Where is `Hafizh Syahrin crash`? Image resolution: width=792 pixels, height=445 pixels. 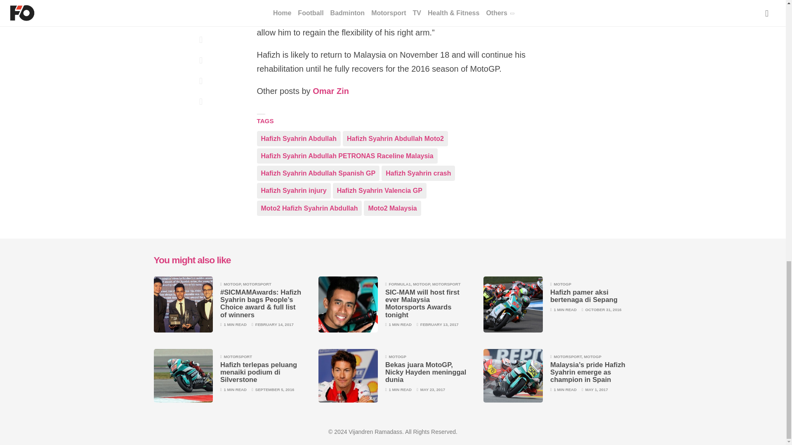
Hafizh Syahrin crash is located at coordinates (418, 173).